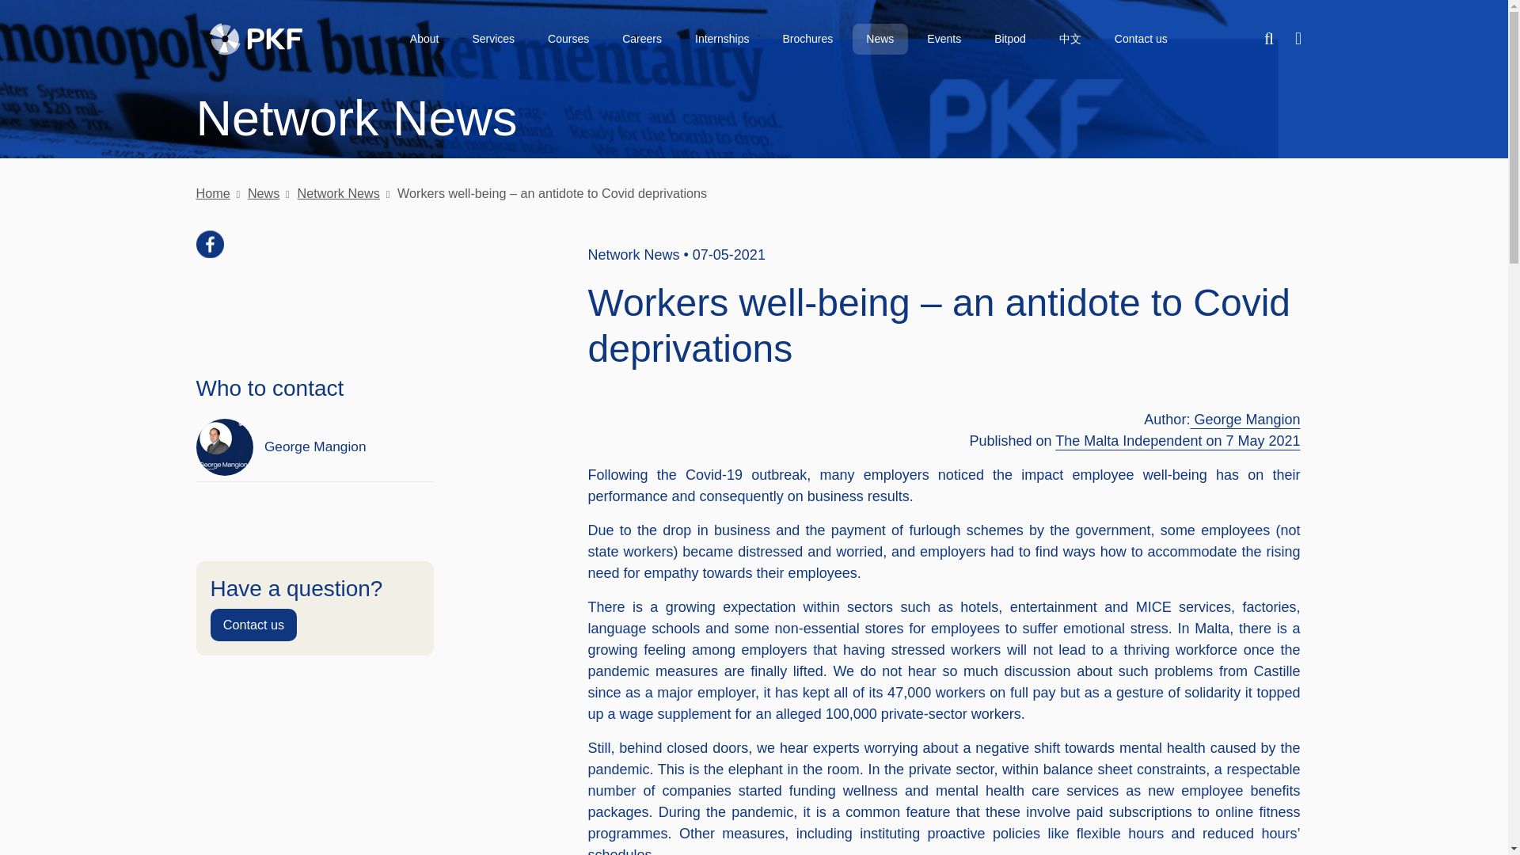 This screenshot has width=1520, height=855. Describe the element at coordinates (807, 40) in the screenshot. I see `Brochures` at that location.